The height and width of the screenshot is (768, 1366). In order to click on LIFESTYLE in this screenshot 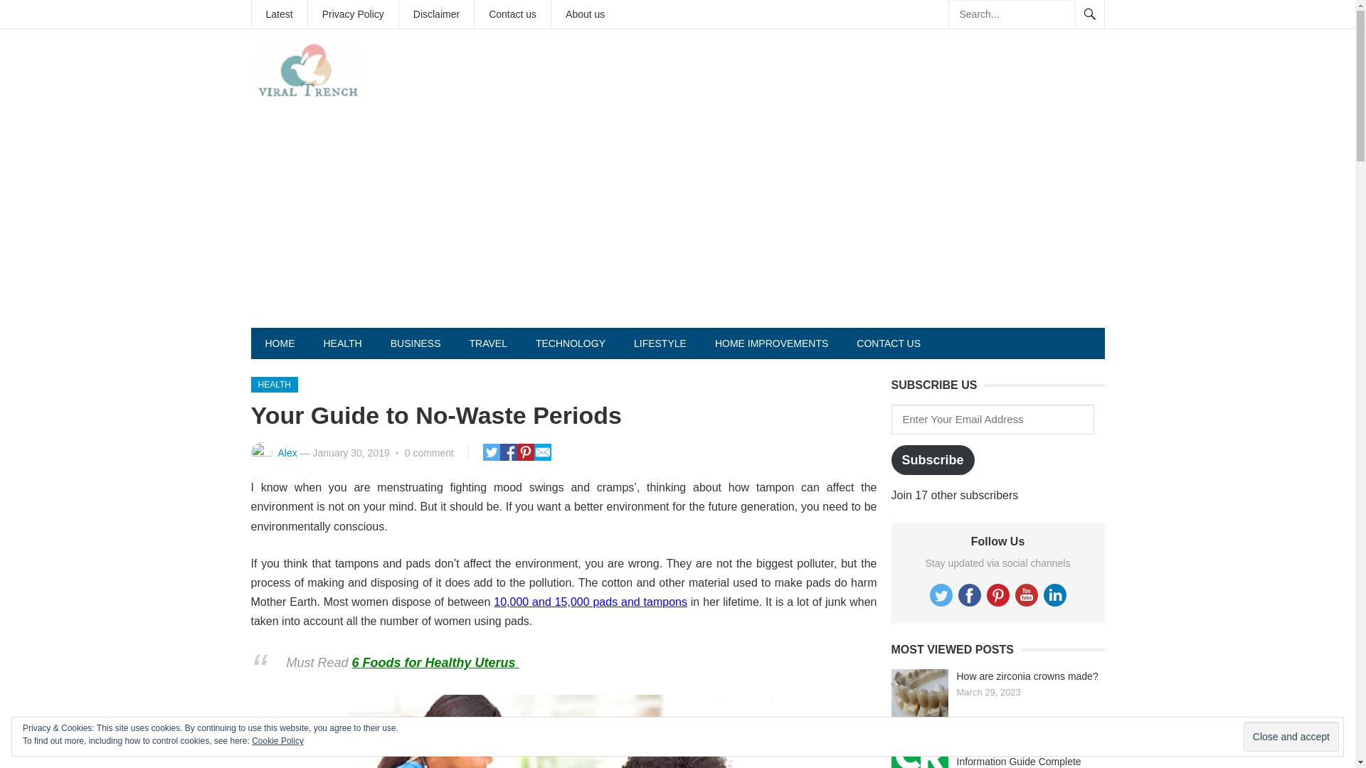, I will do `click(660, 343)`.